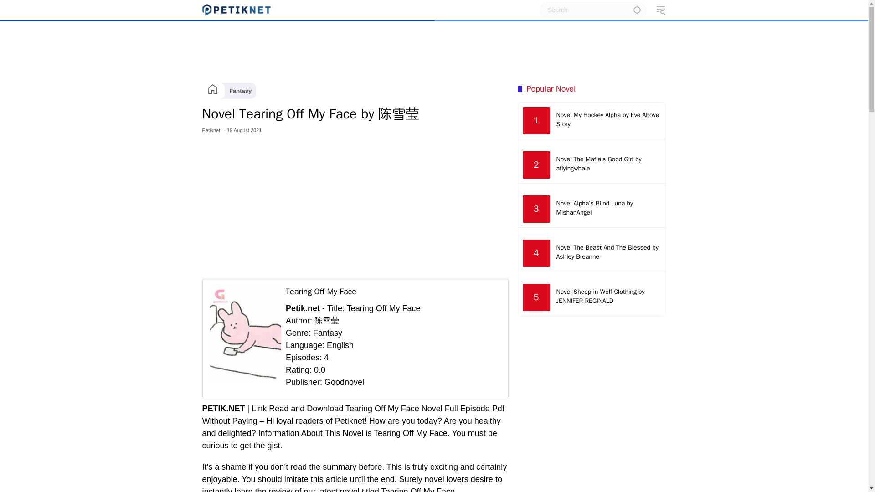 This screenshot has width=875, height=492. What do you see at coordinates (241, 91) in the screenshot?
I see `Fantasy` at bounding box center [241, 91].